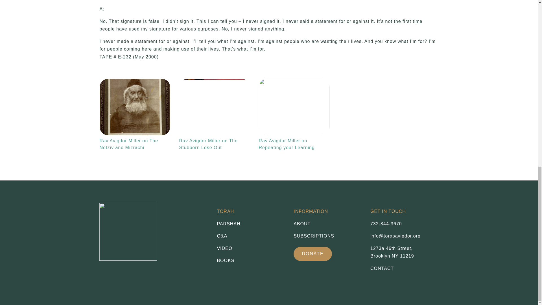 Image resolution: width=542 pixels, height=305 pixels. Describe the element at coordinates (386, 224) in the screenshot. I see `732-844-3670` at that location.